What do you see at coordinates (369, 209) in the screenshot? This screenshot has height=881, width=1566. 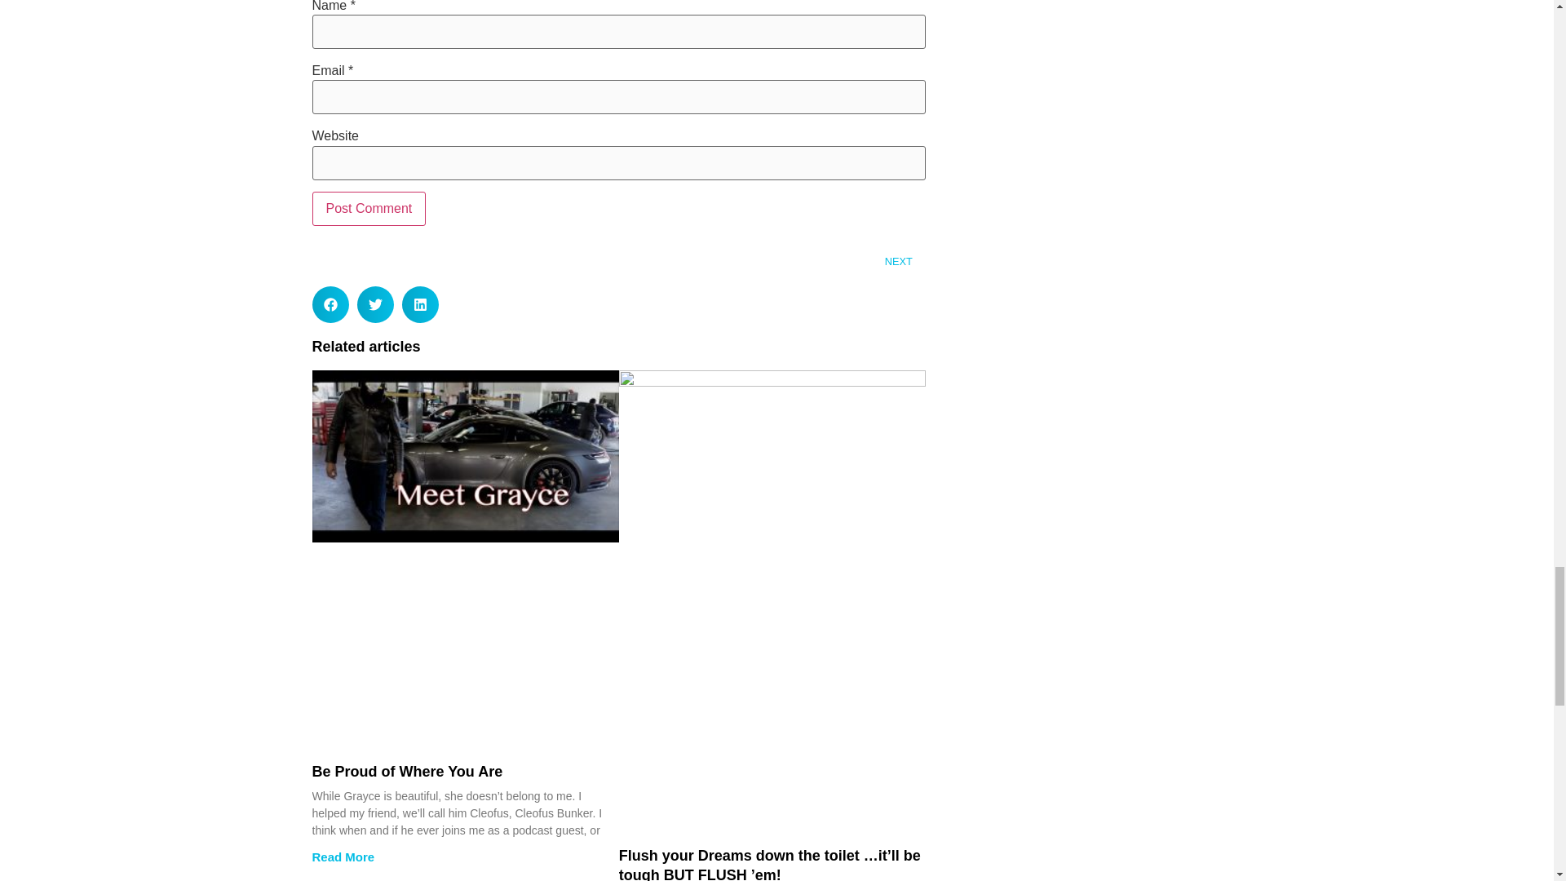 I see `Post Comment` at bounding box center [369, 209].